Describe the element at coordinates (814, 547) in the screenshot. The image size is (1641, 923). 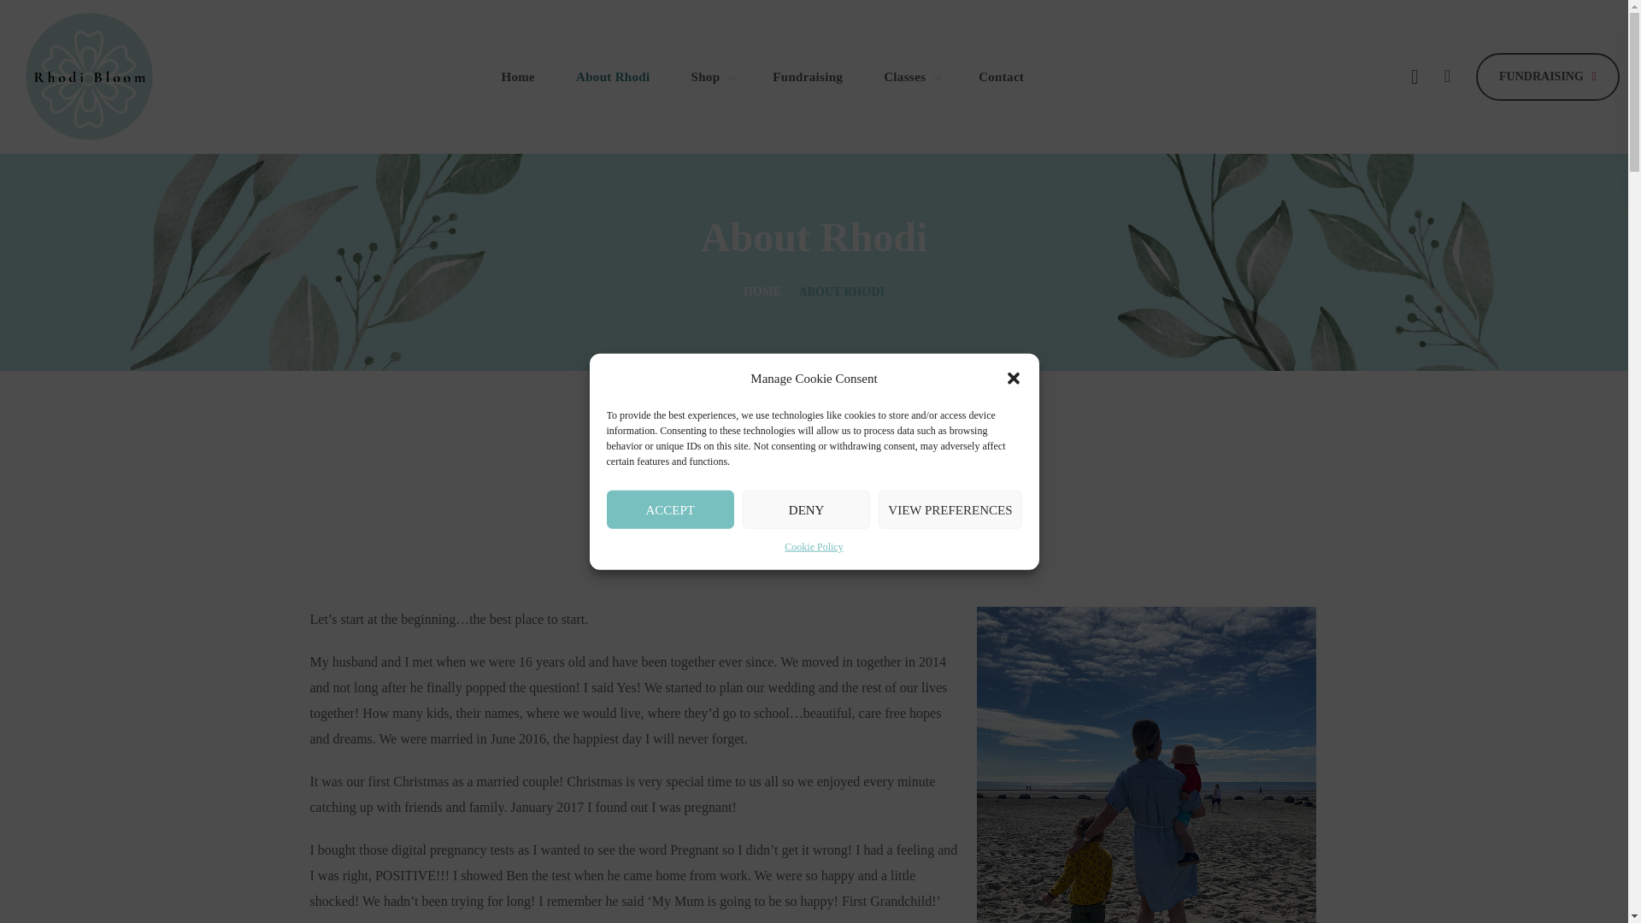
I see `Cookie Policy` at that location.